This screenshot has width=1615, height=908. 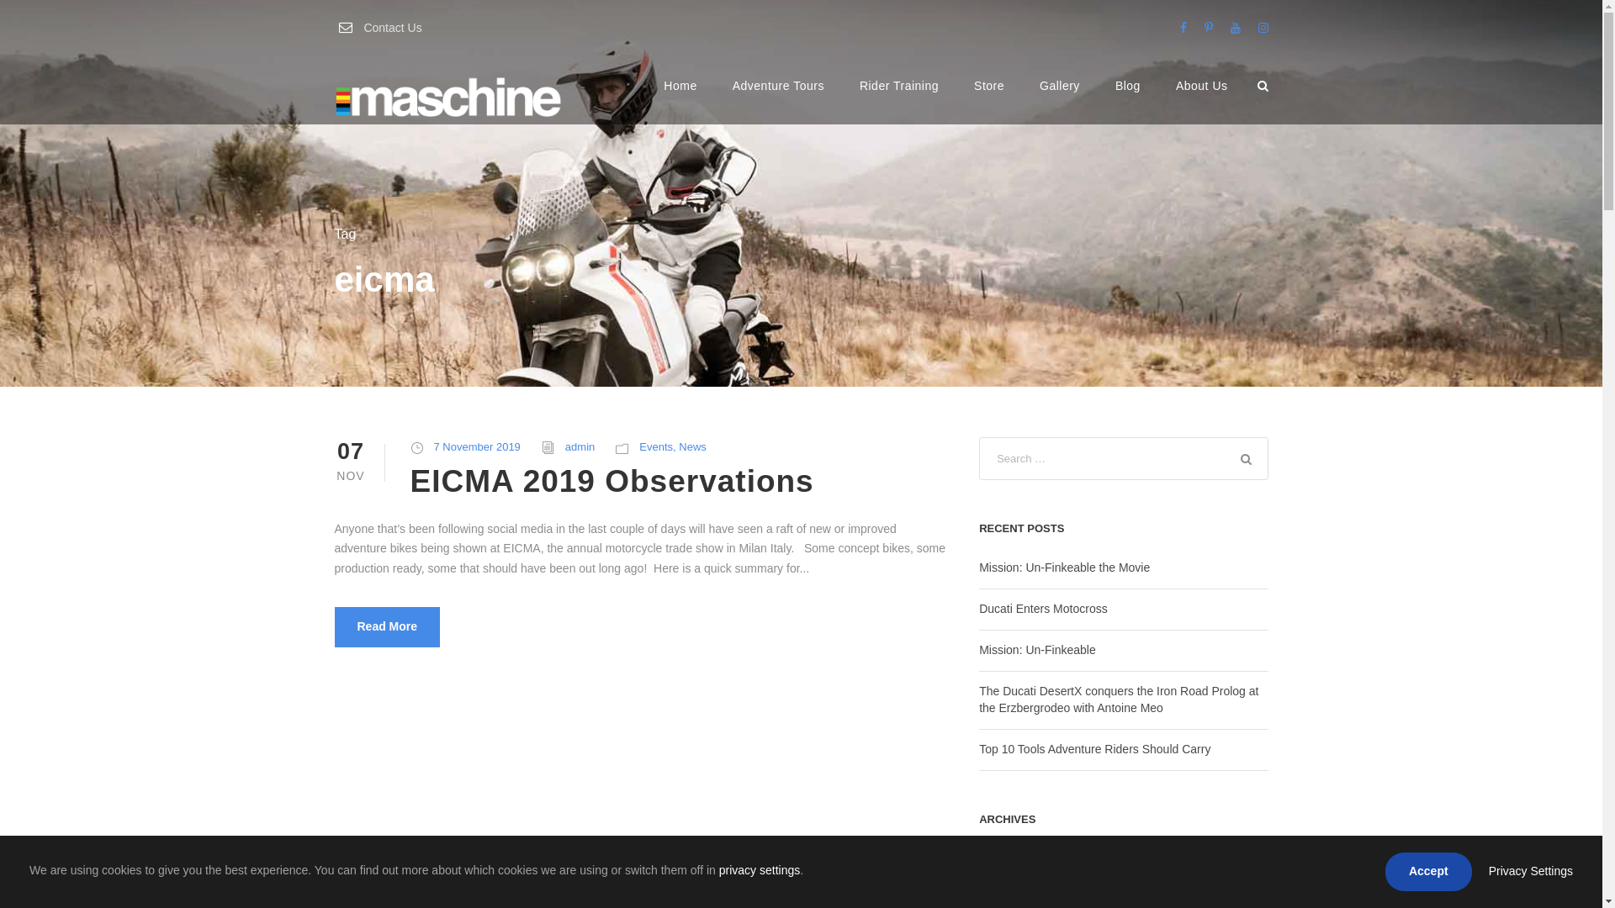 I want to click on Home, so click(x=680, y=101).